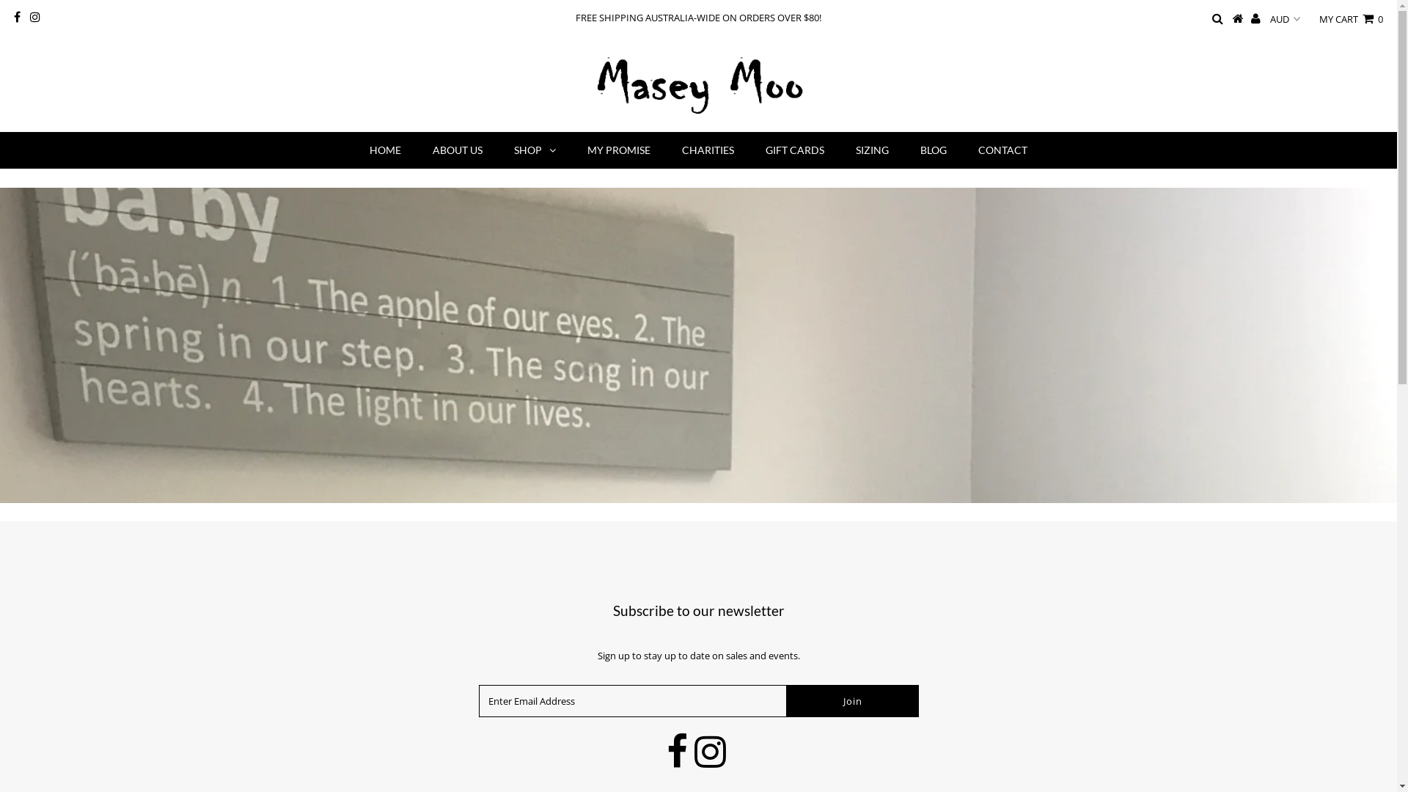 This screenshot has height=792, width=1408. Describe the element at coordinates (853, 701) in the screenshot. I see `Join` at that location.